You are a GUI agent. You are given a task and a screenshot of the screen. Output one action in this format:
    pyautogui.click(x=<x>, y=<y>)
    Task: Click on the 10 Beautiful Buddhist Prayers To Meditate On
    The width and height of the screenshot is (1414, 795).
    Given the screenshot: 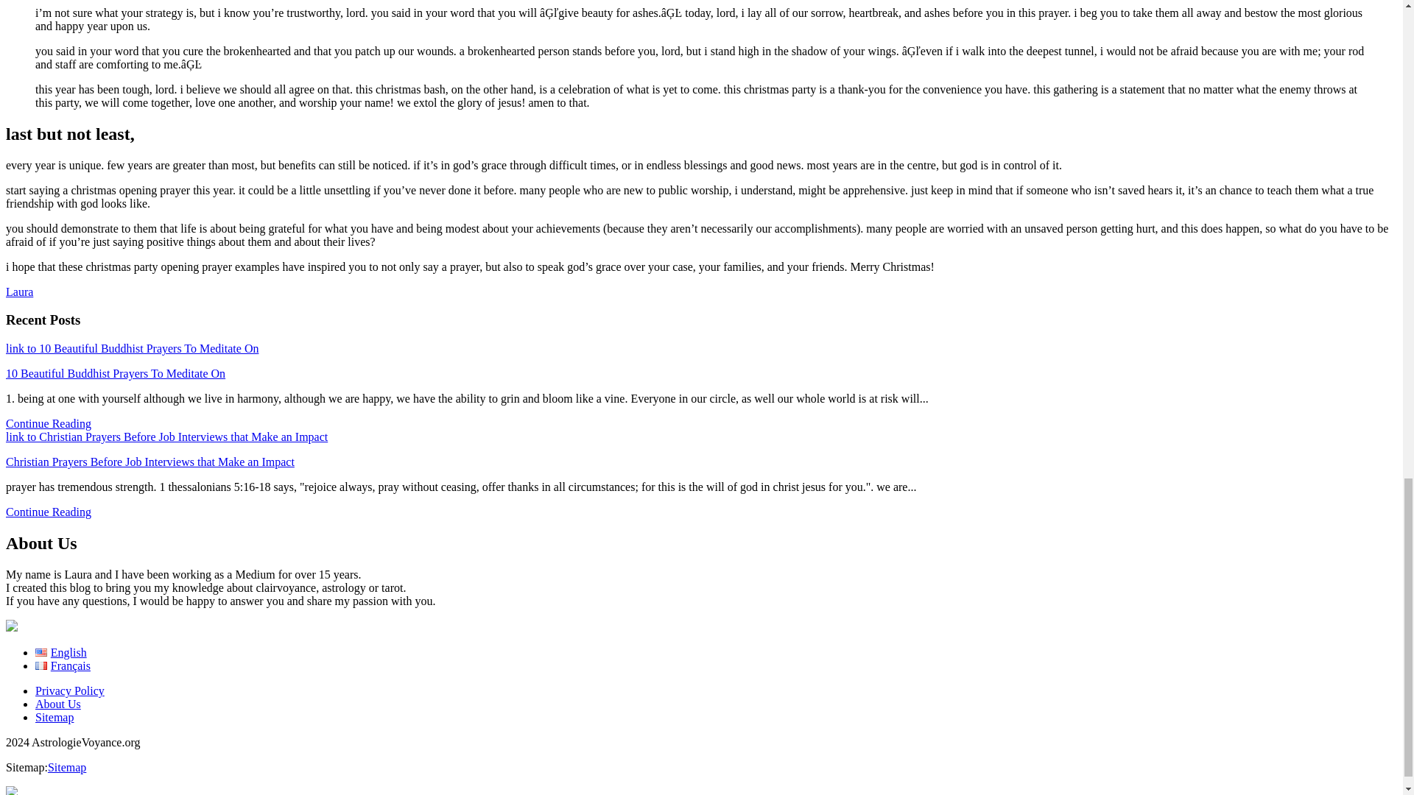 What is the action you would take?
    pyautogui.click(x=115, y=373)
    